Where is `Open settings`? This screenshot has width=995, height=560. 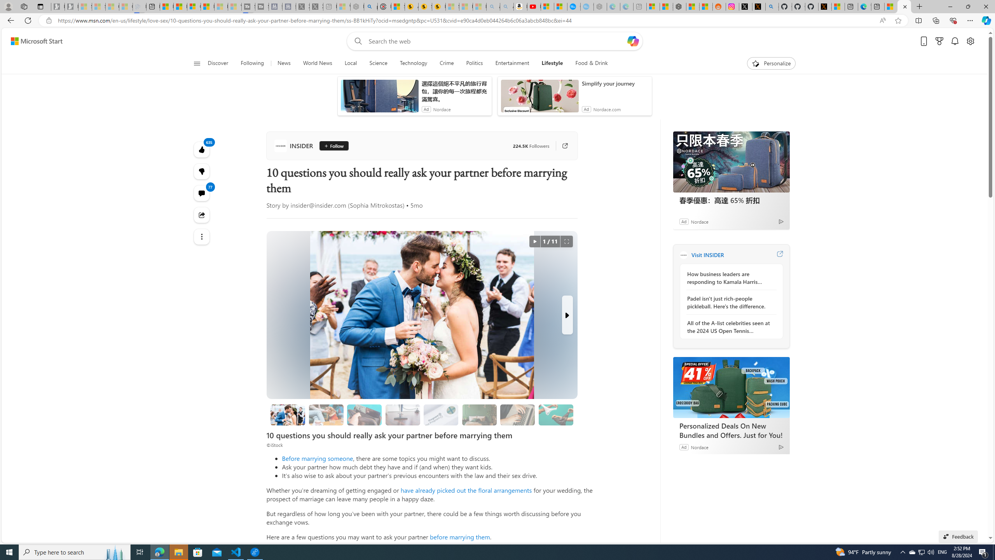
Open settings is located at coordinates (971, 41).